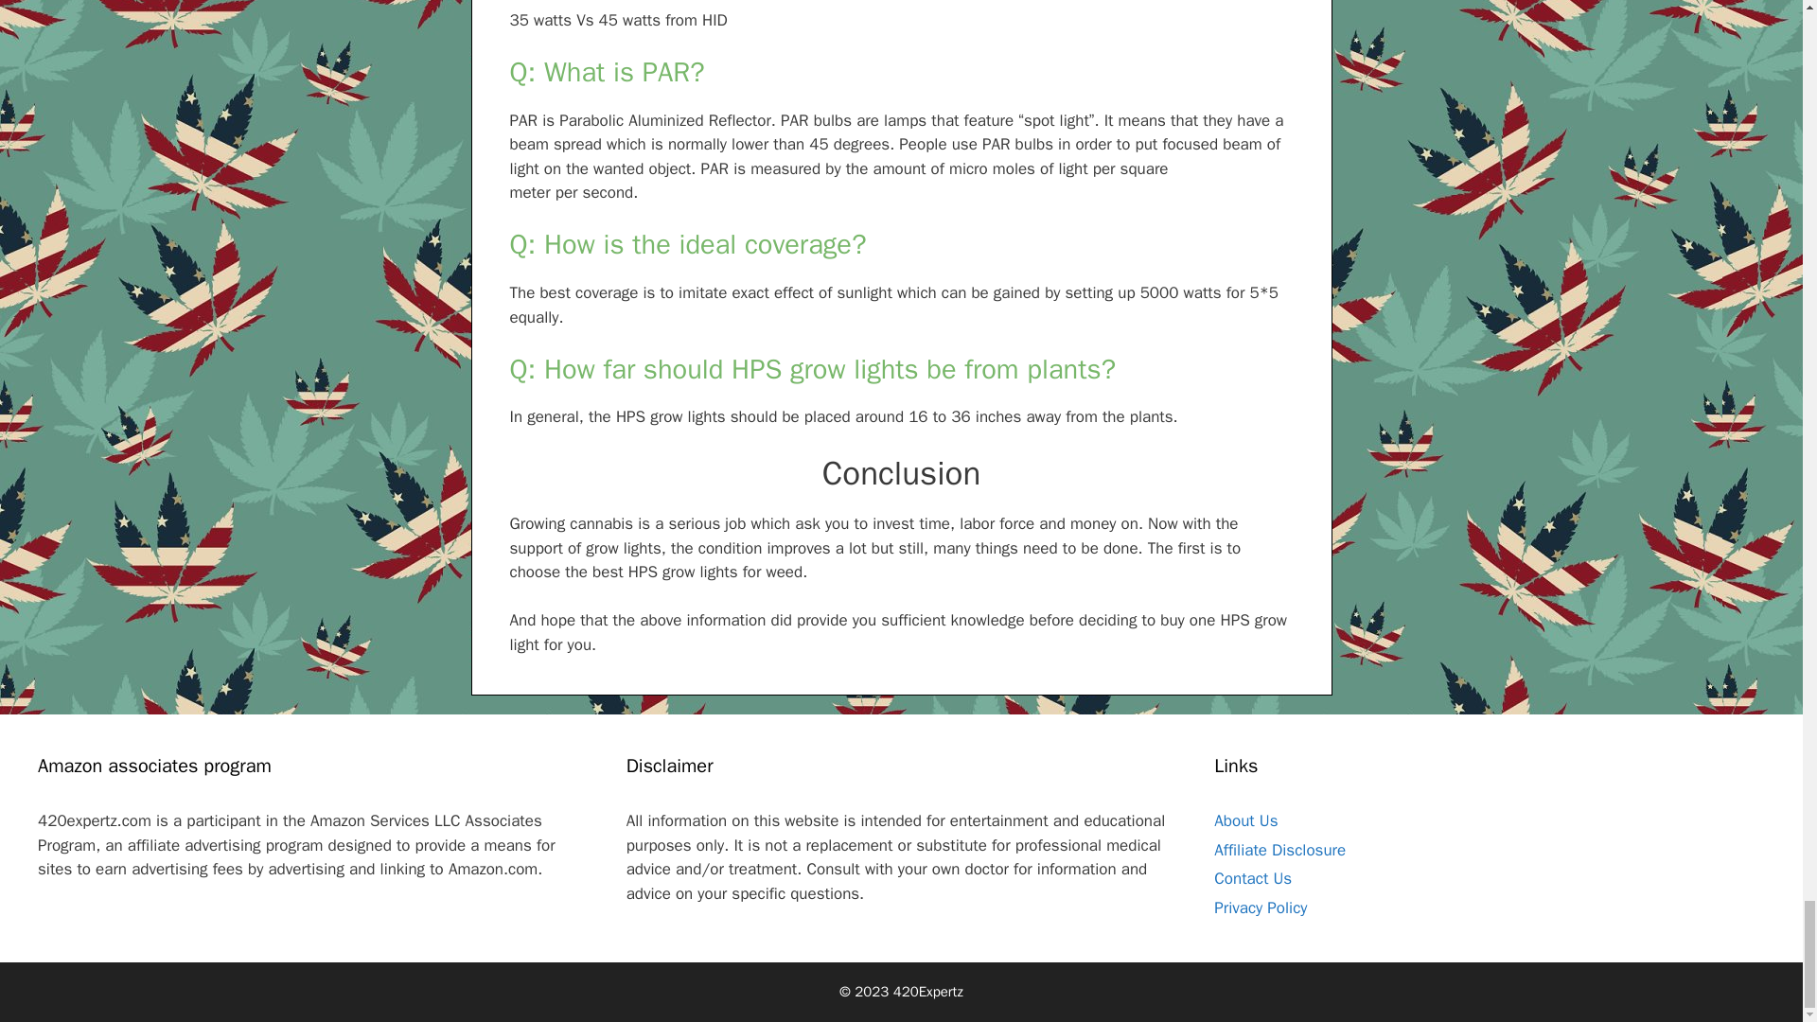 The image size is (1817, 1022). Describe the element at coordinates (1279, 850) in the screenshot. I see `Affiliate Disclosure` at that location.